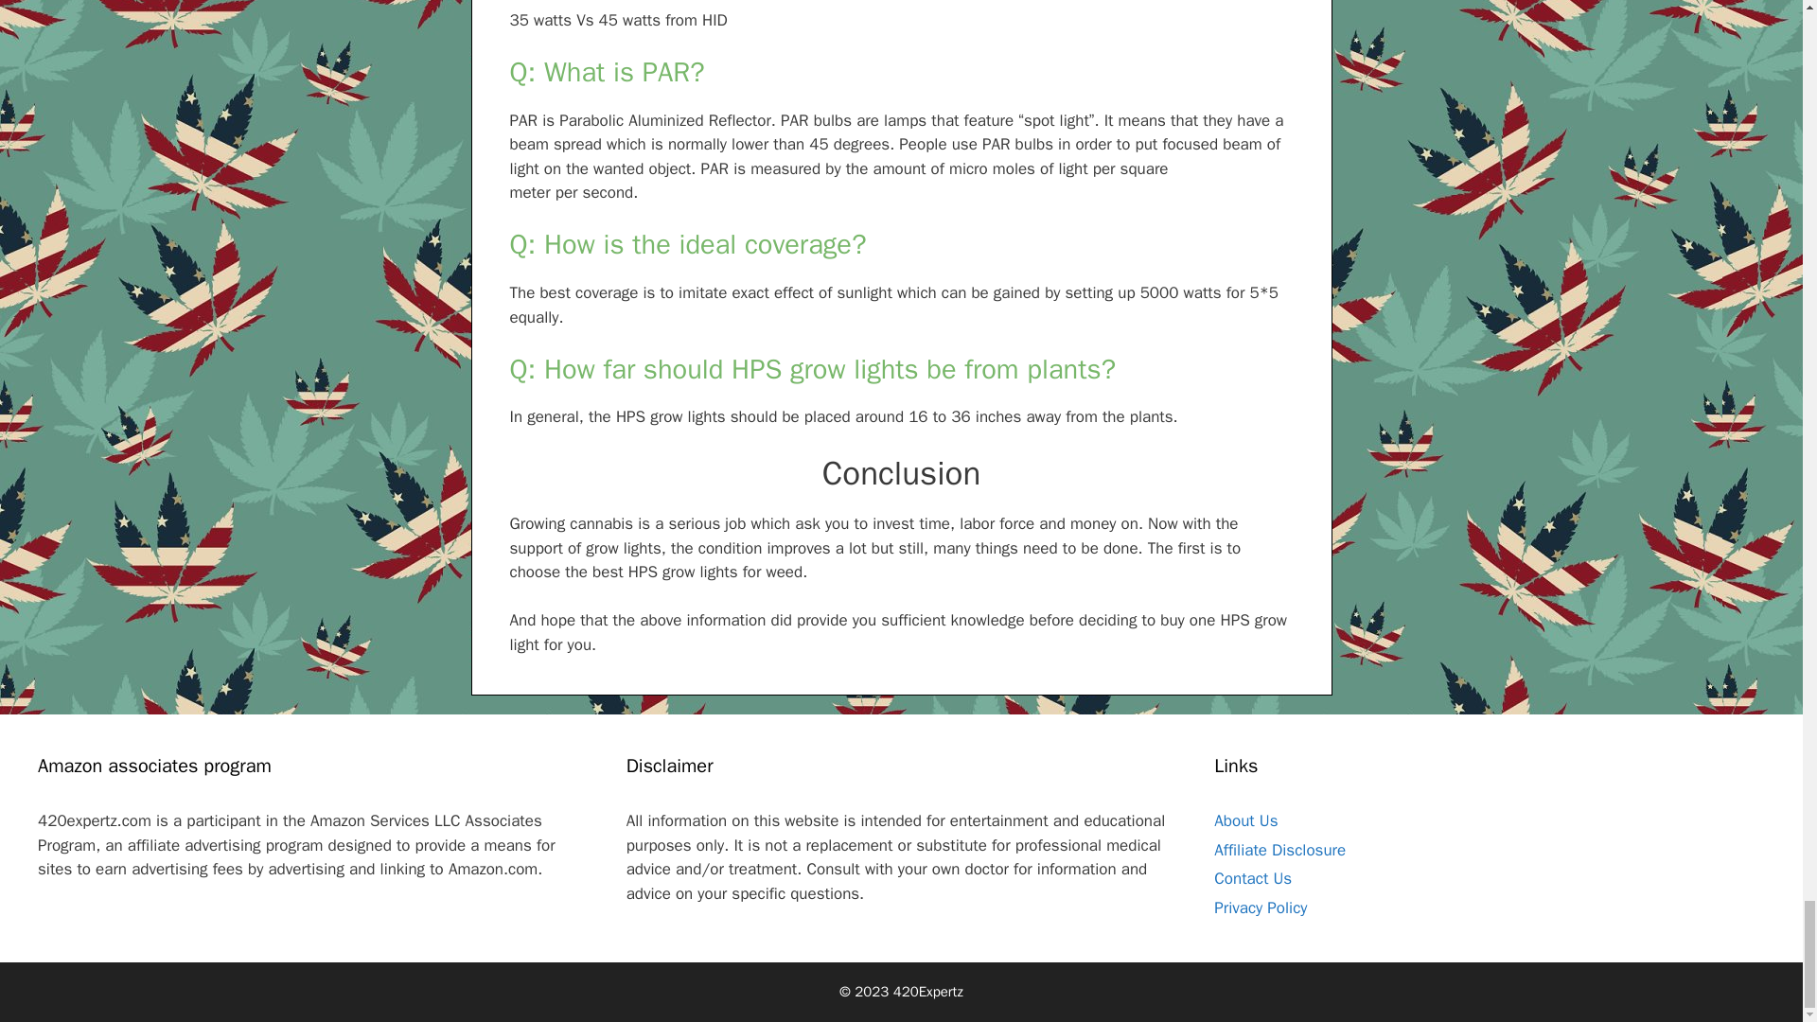 The image size is (1817, 1022). Describe the element at coordinates (1279, 850) in the screenshot. I see `Affiliate Disclosure` at that location.